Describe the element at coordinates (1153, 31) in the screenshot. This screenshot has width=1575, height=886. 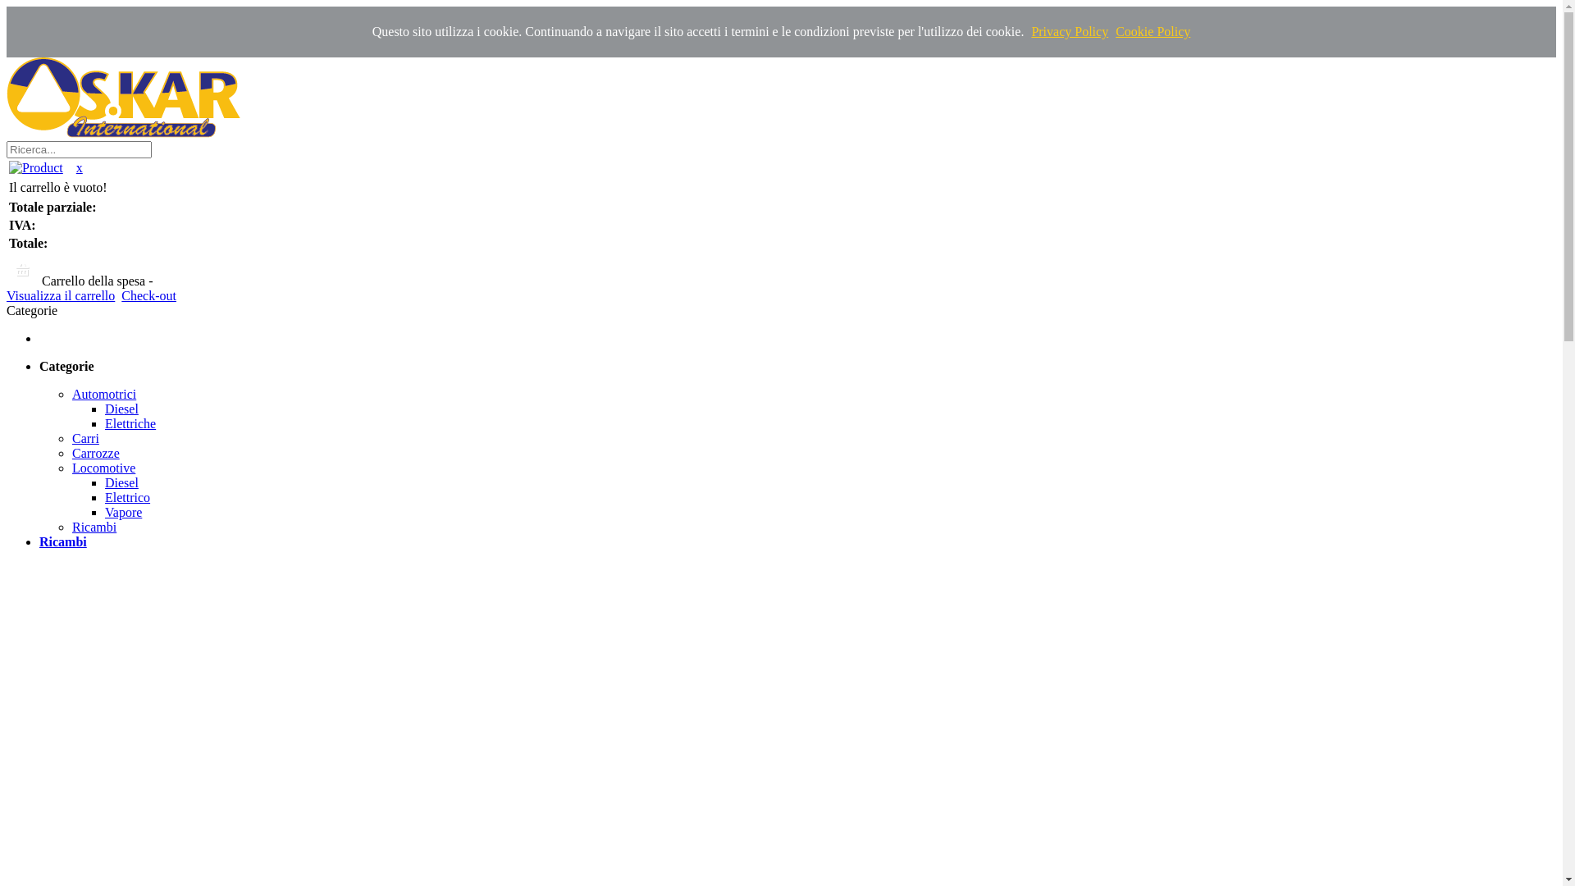
I see `Cookie Policy` at that location.